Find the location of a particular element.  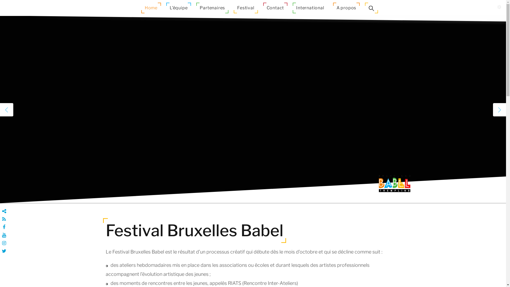

 Twitter is located at coordinates (4, 251).